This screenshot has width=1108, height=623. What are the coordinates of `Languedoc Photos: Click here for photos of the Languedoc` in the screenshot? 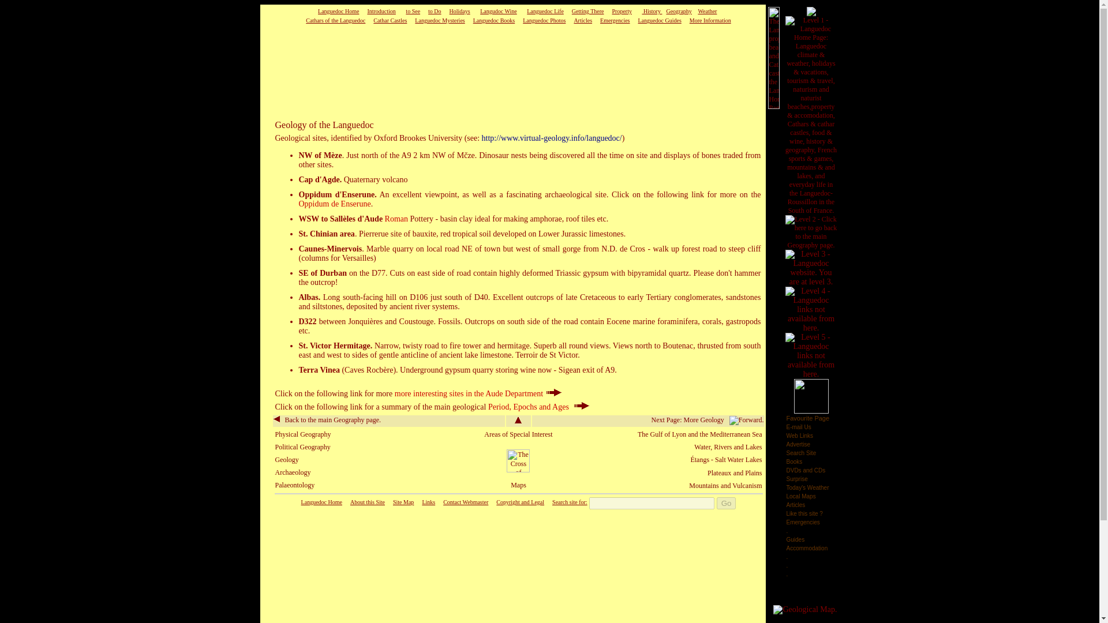 It's located at (544, 21).